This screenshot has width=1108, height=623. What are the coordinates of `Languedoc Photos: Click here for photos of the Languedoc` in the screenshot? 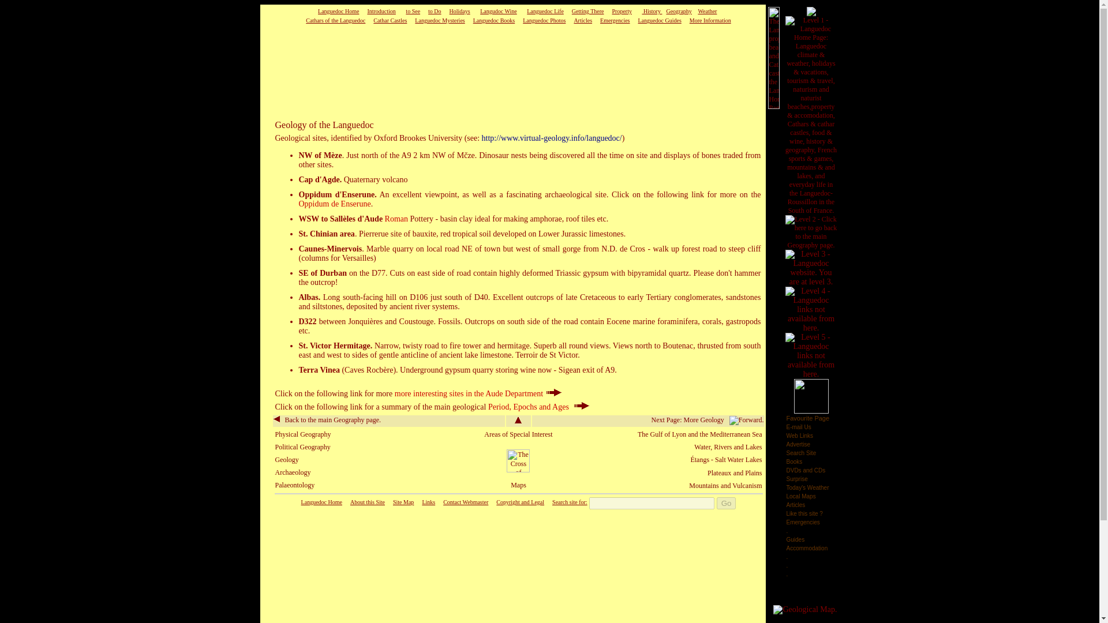 It's located at (544, 21).